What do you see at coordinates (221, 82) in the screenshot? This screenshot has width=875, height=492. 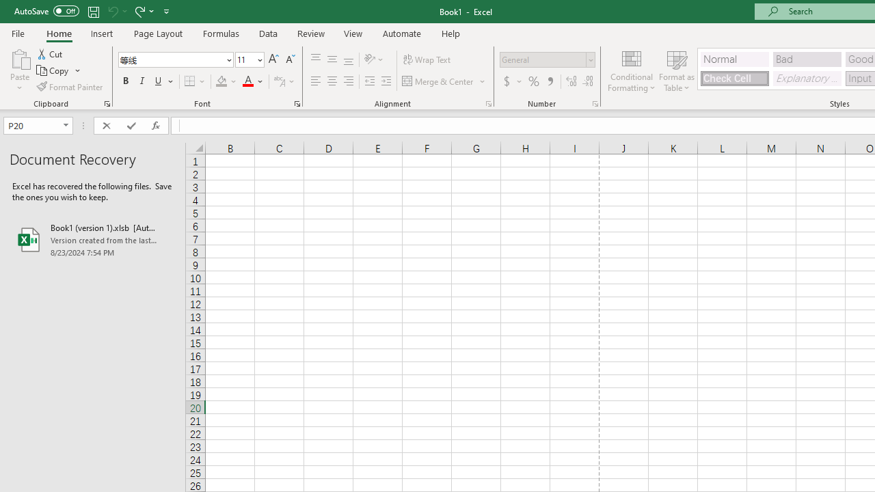 I see `Fill Color RGB(255, 255, 0)` at bounding box center [221, 82].